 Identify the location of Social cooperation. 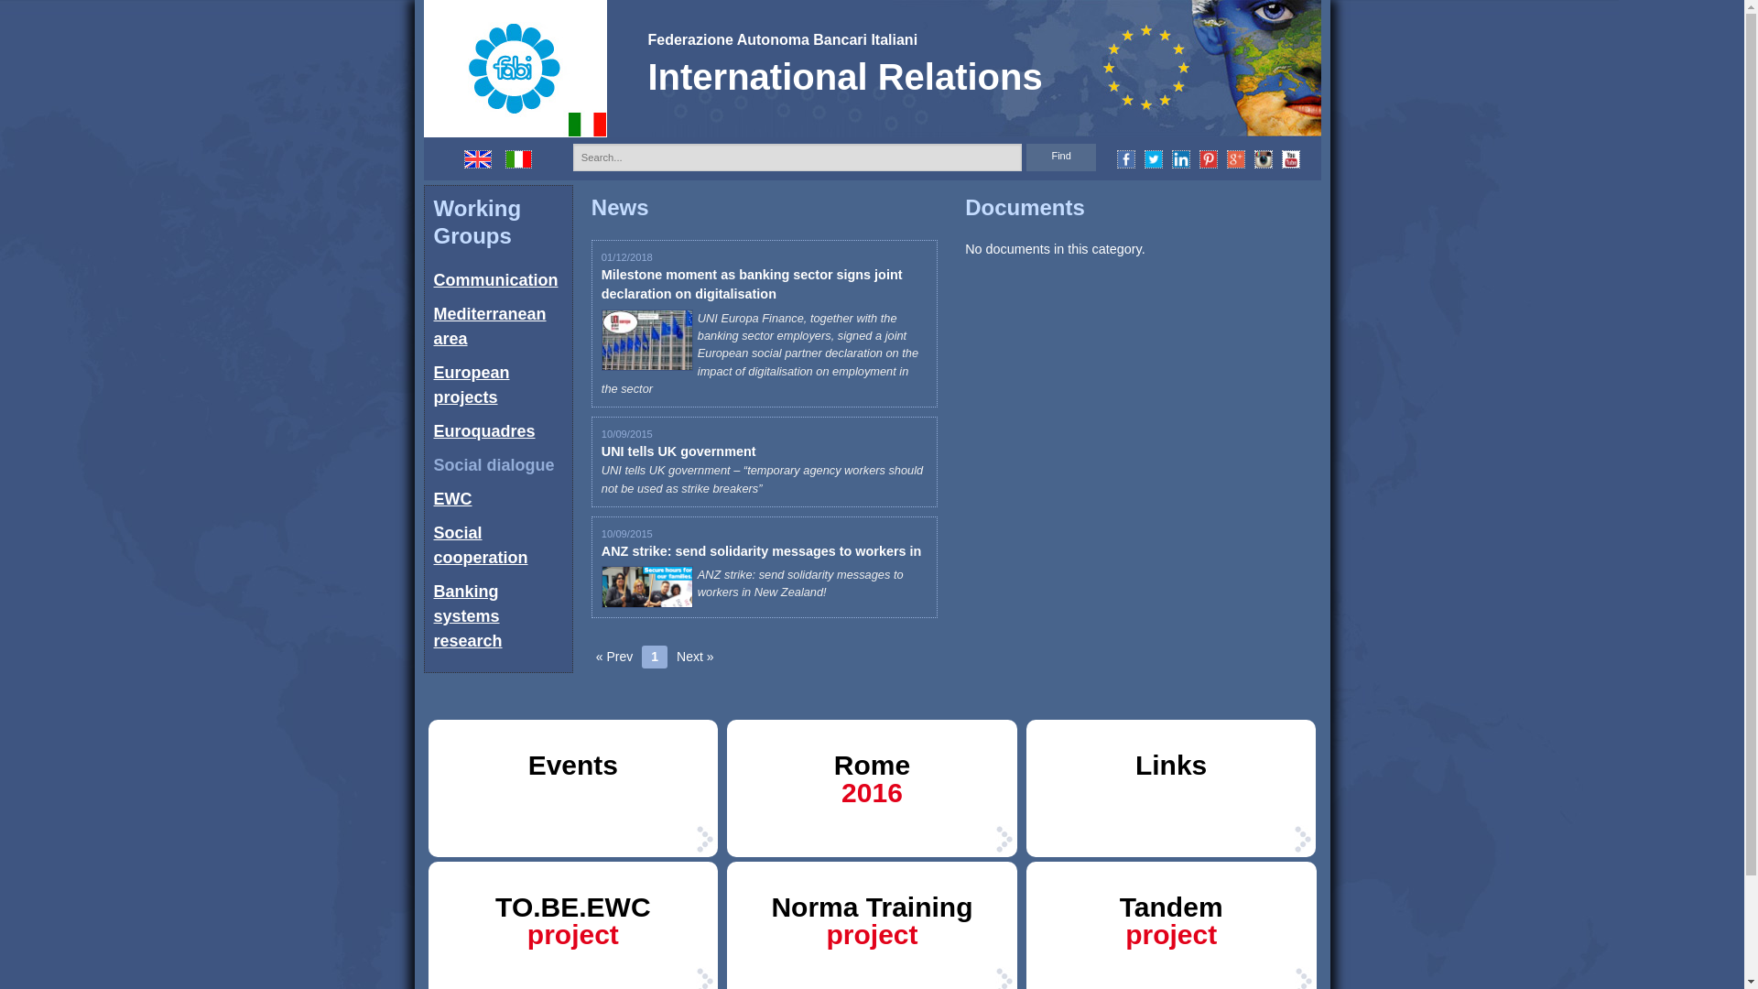
(482, 545).